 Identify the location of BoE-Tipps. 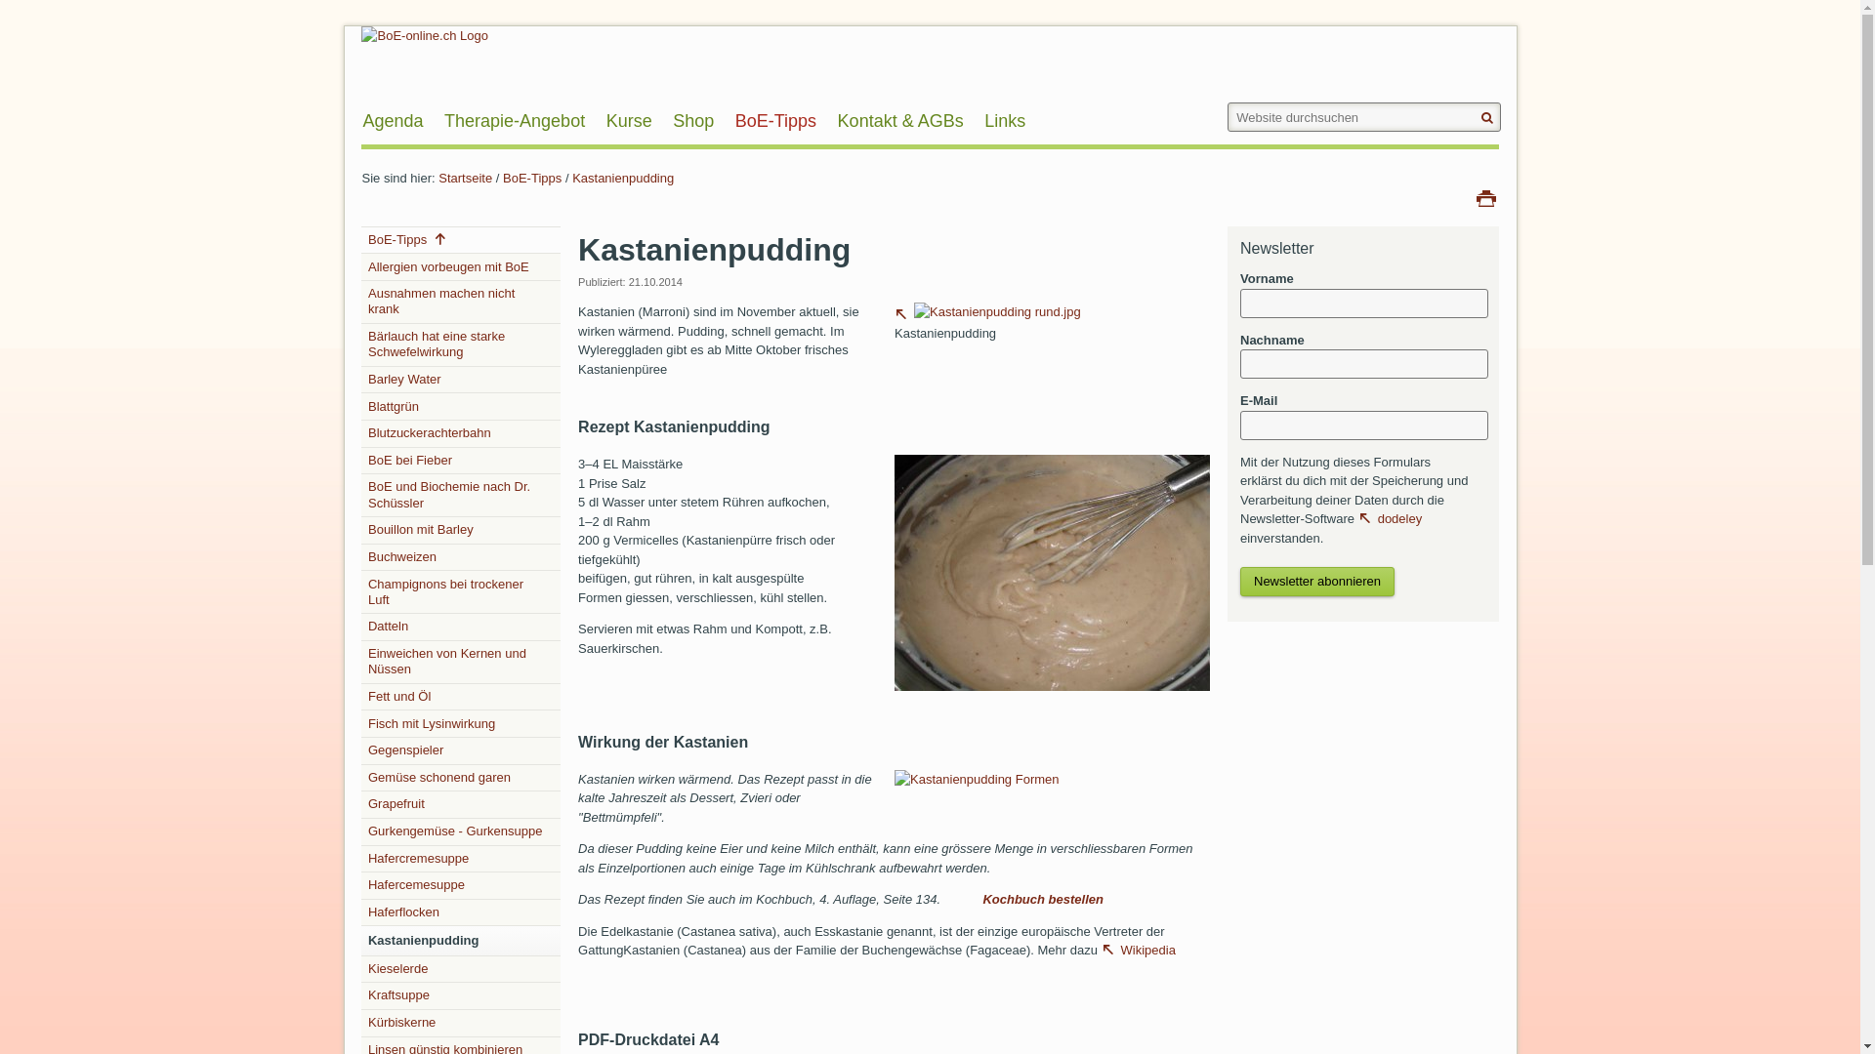
(775, 121).